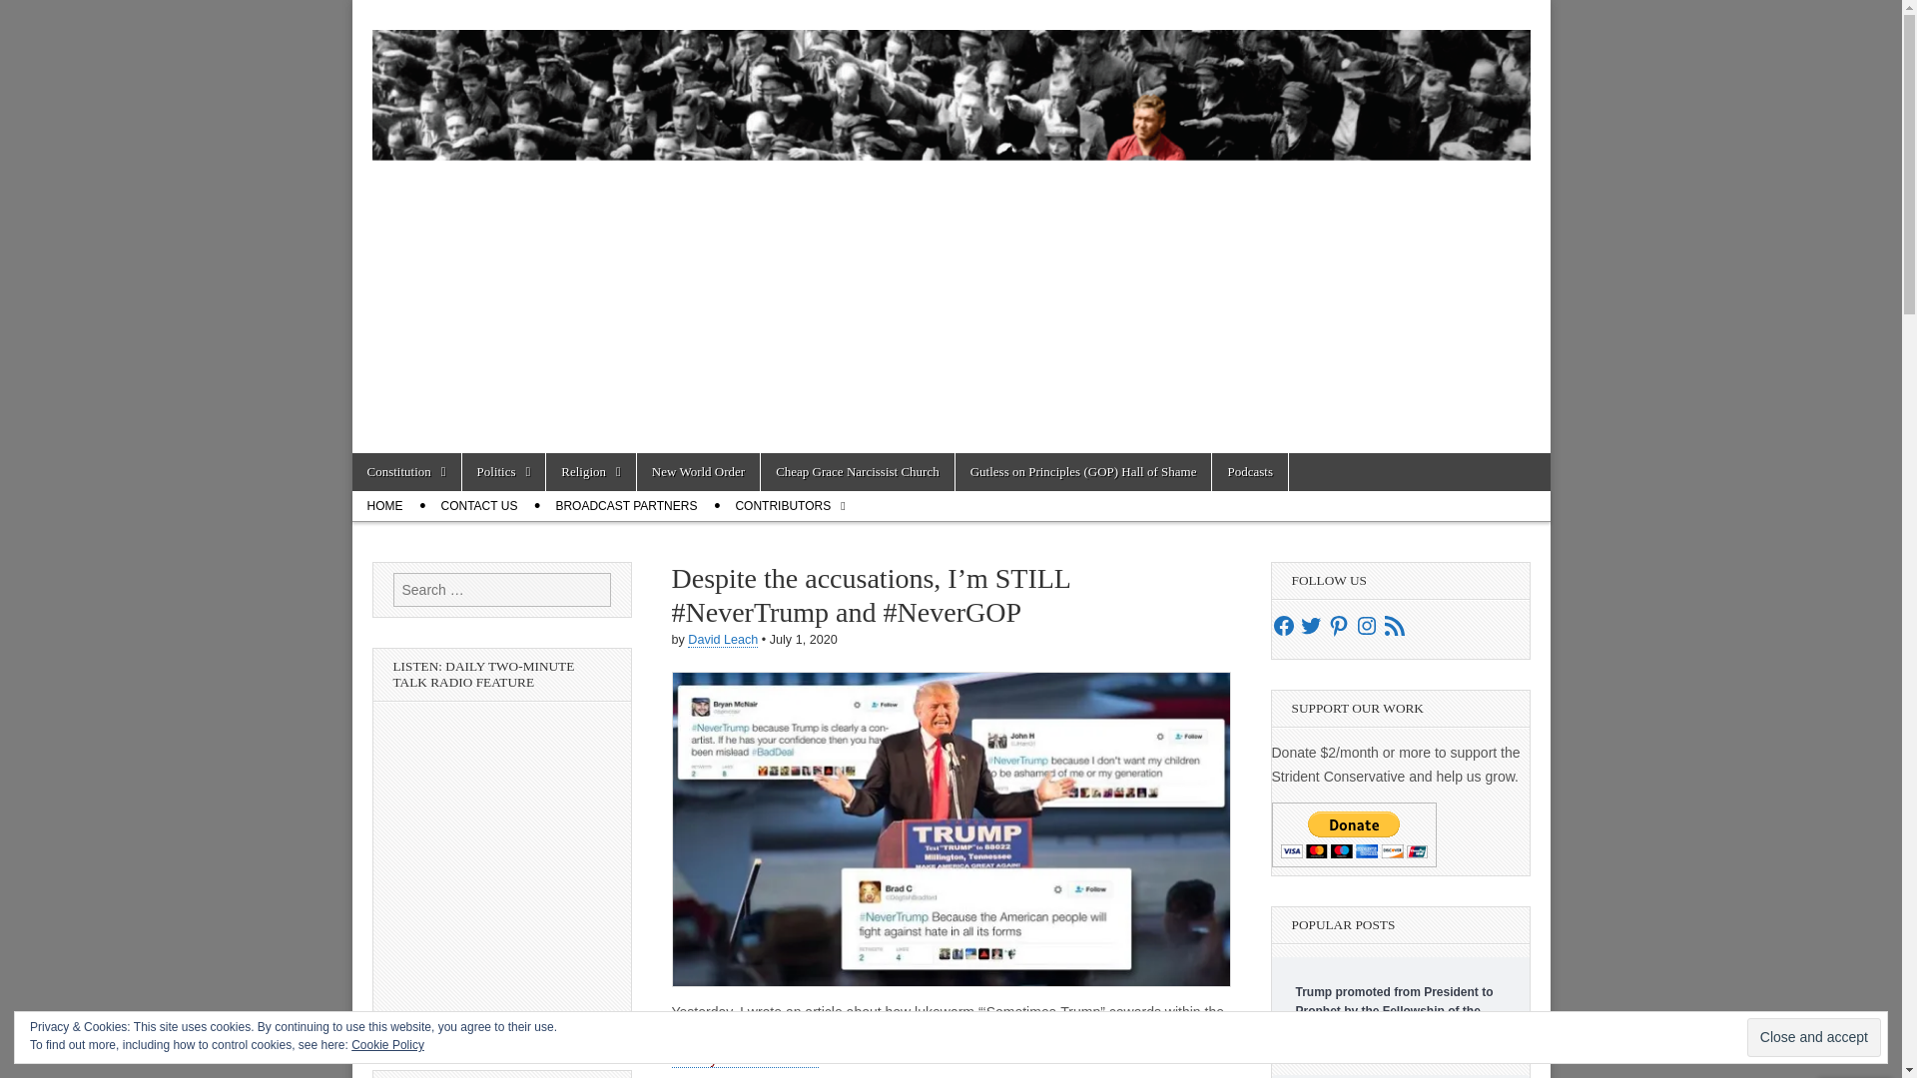 The height and width of the screenshot is (1078, 1917). Describe the element at coordinates (503, 471) in the screenshot. I see `Politics` at that location.